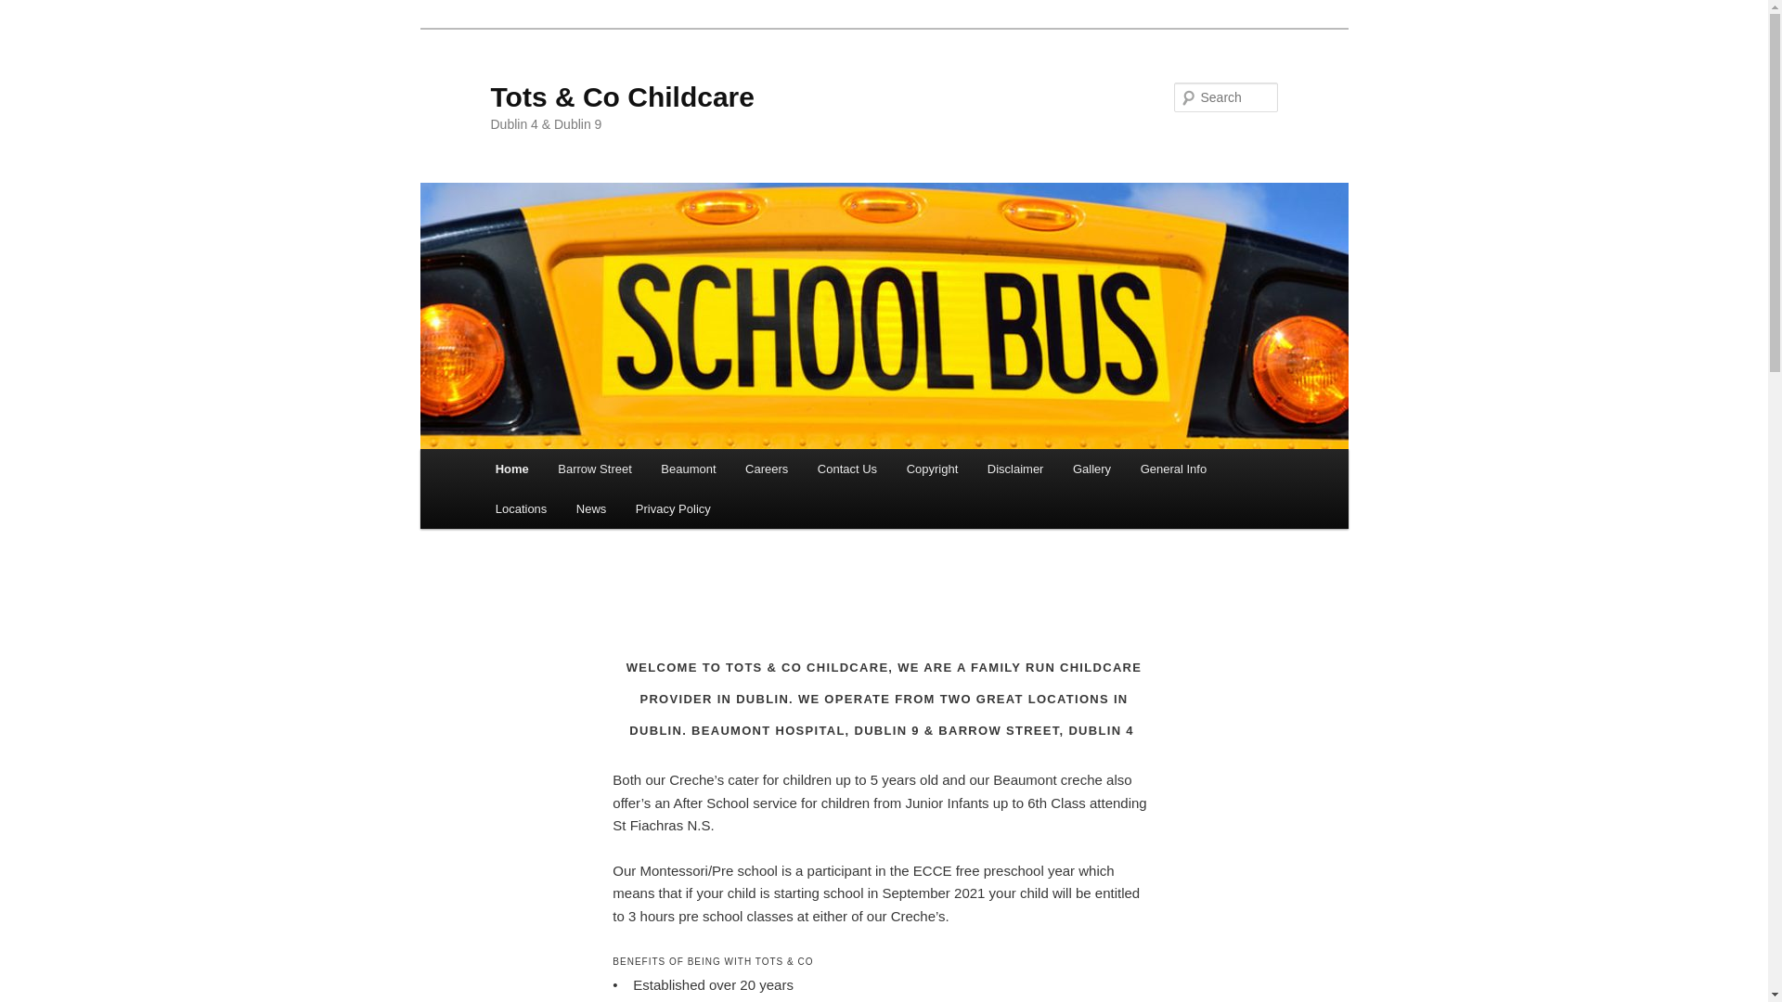 The image size is (1782, 1002). Describe the element at coordinates (590, 508) in the screenshot. I see `News` at that location.